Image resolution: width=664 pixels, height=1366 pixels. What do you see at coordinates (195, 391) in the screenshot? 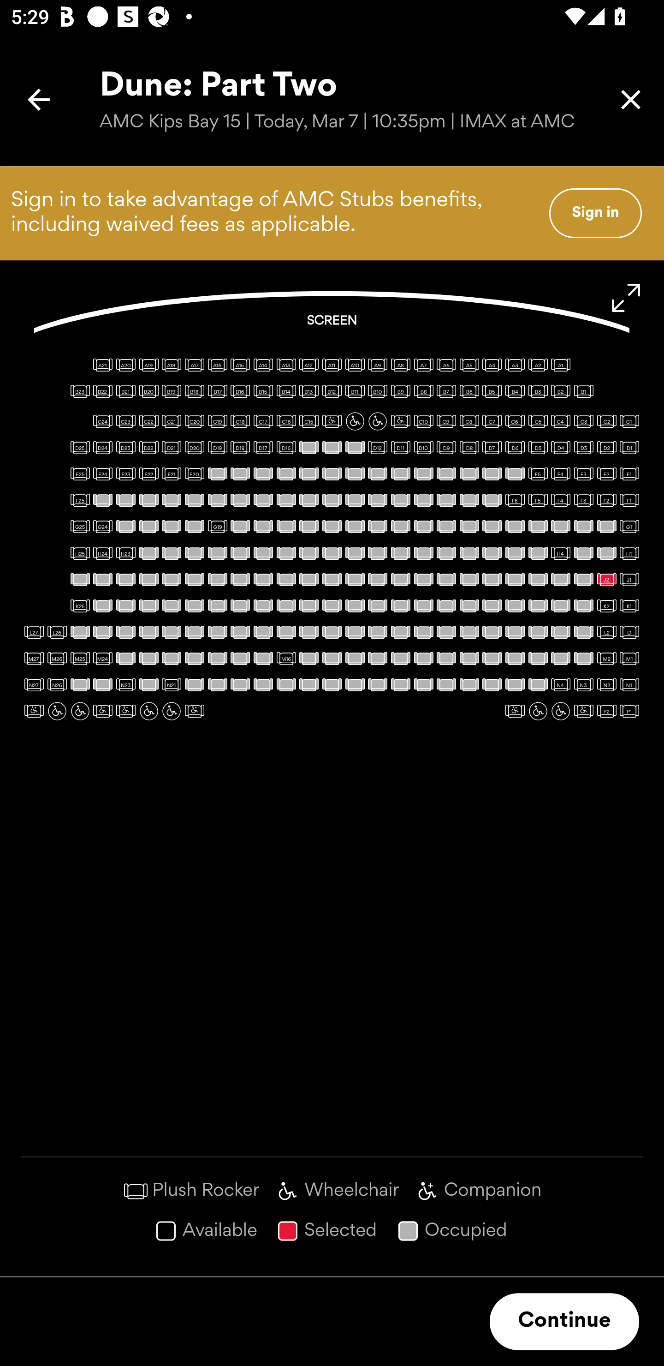
I see `B18, Regular seat, available` at bounding box center [195, 391].